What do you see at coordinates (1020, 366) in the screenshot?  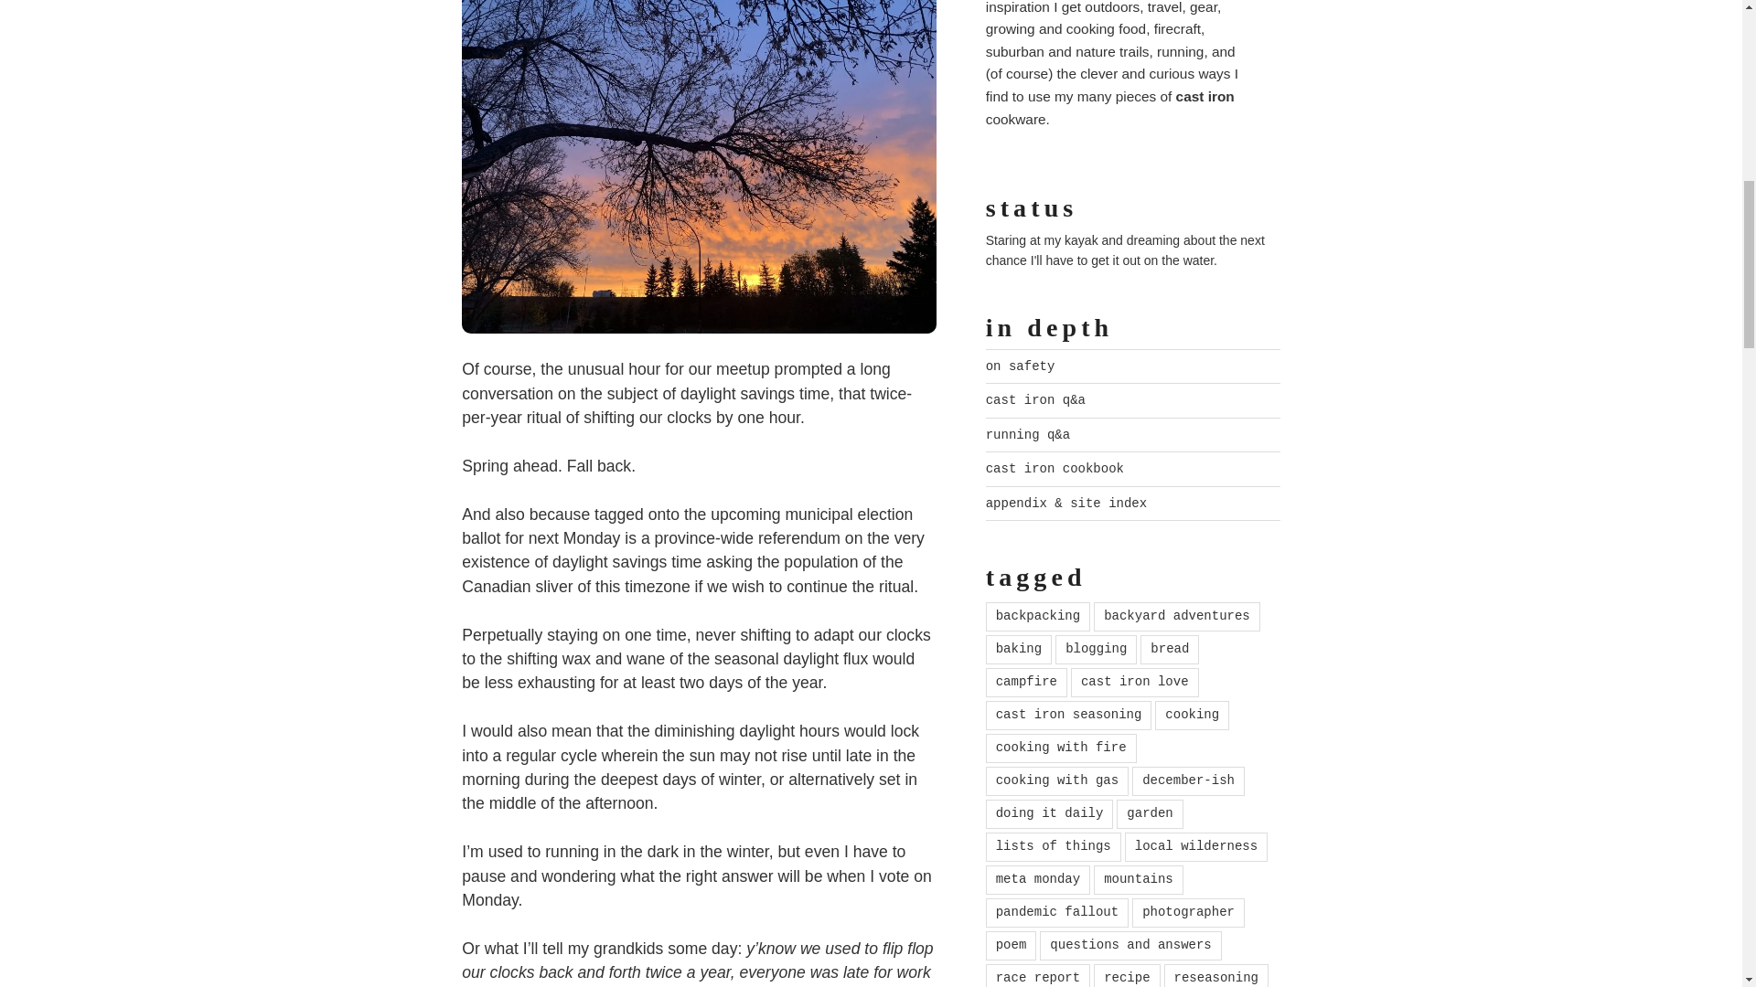 I see `on safety` at bounding box center [1020, 366].